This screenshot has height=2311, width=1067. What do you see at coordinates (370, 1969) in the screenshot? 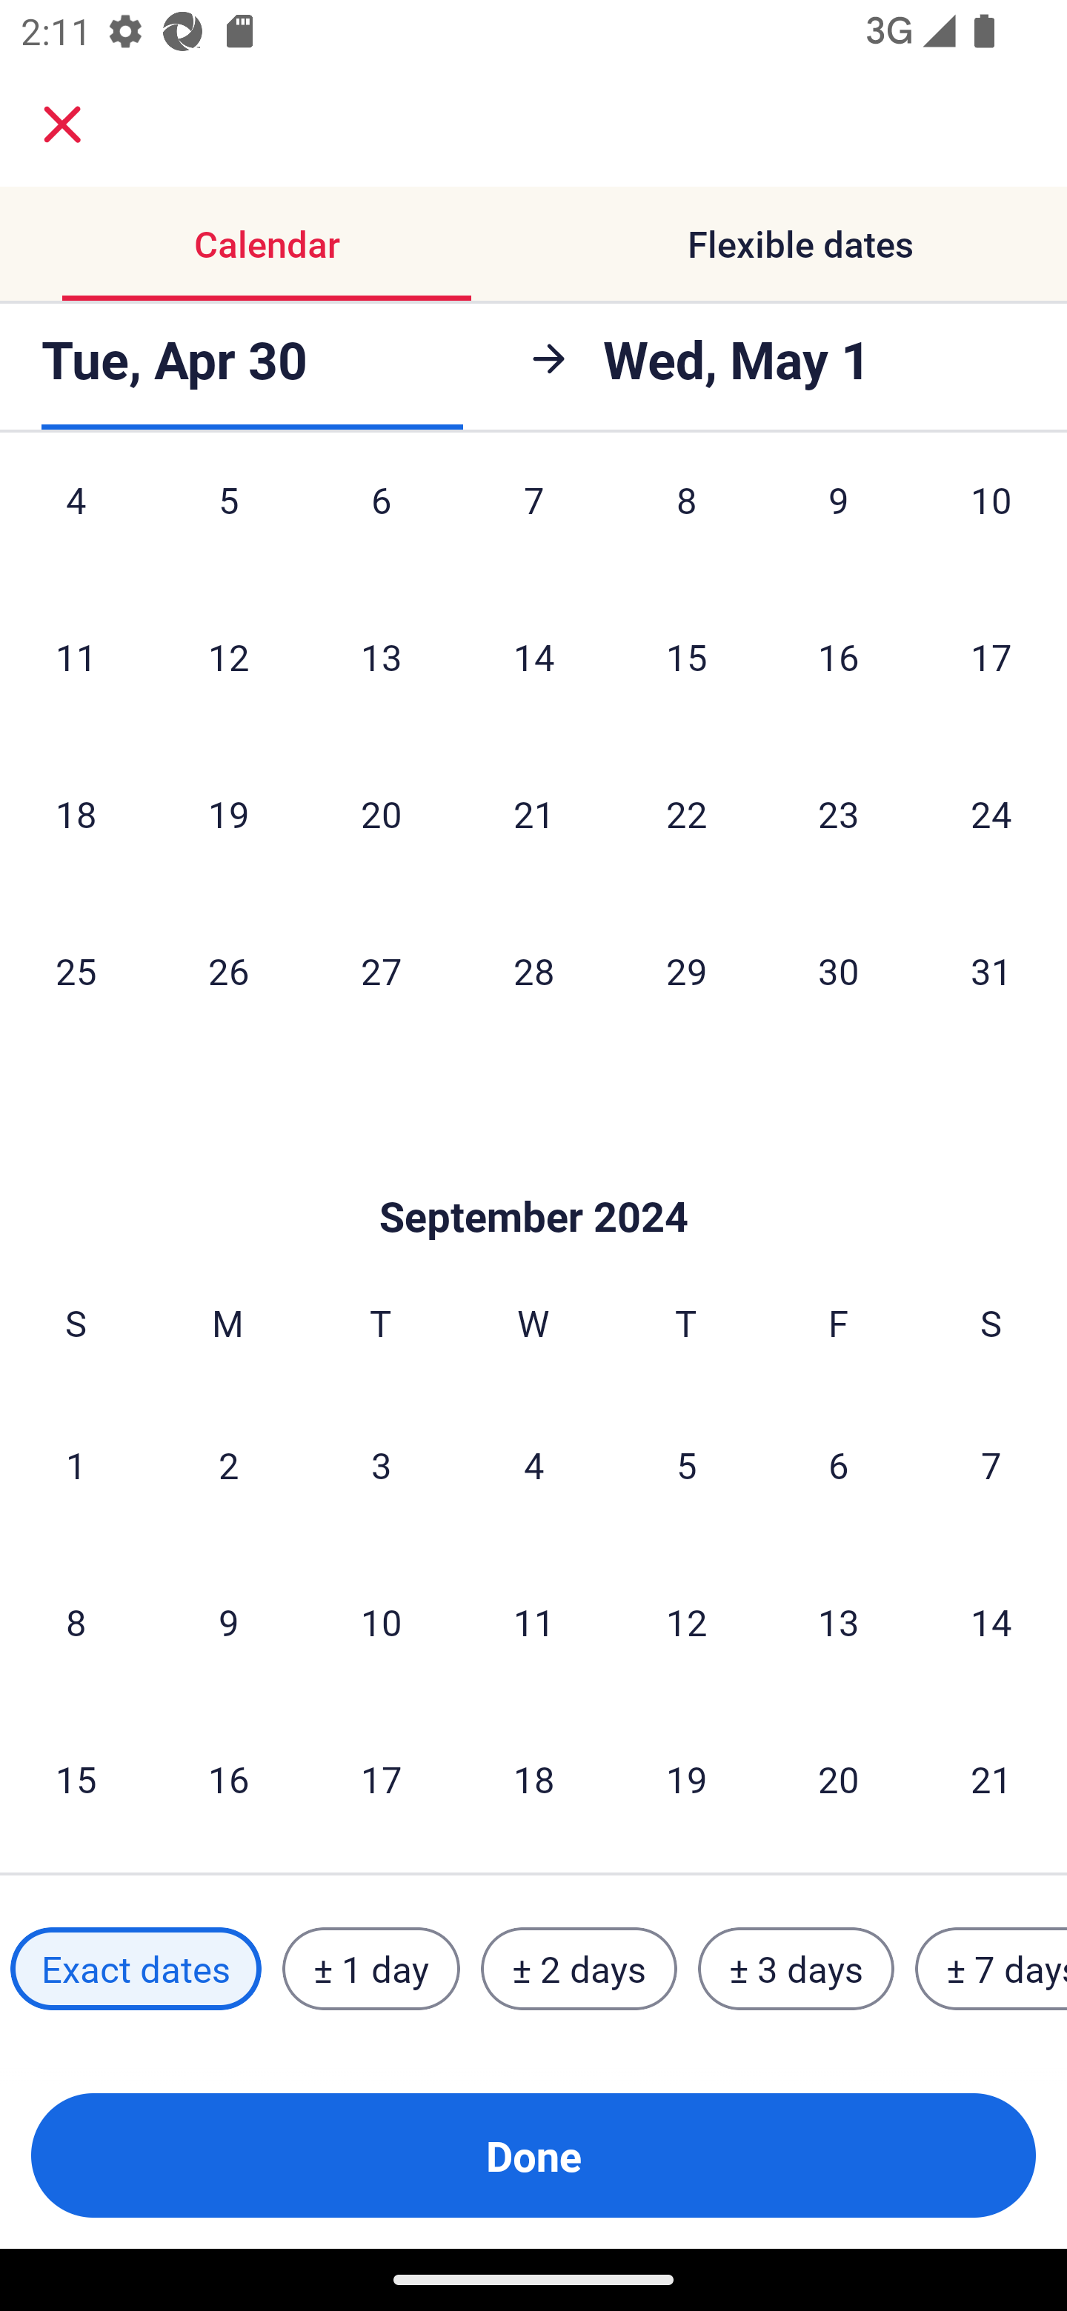
I see `± 1 day` at bounding box center [370, 1969].